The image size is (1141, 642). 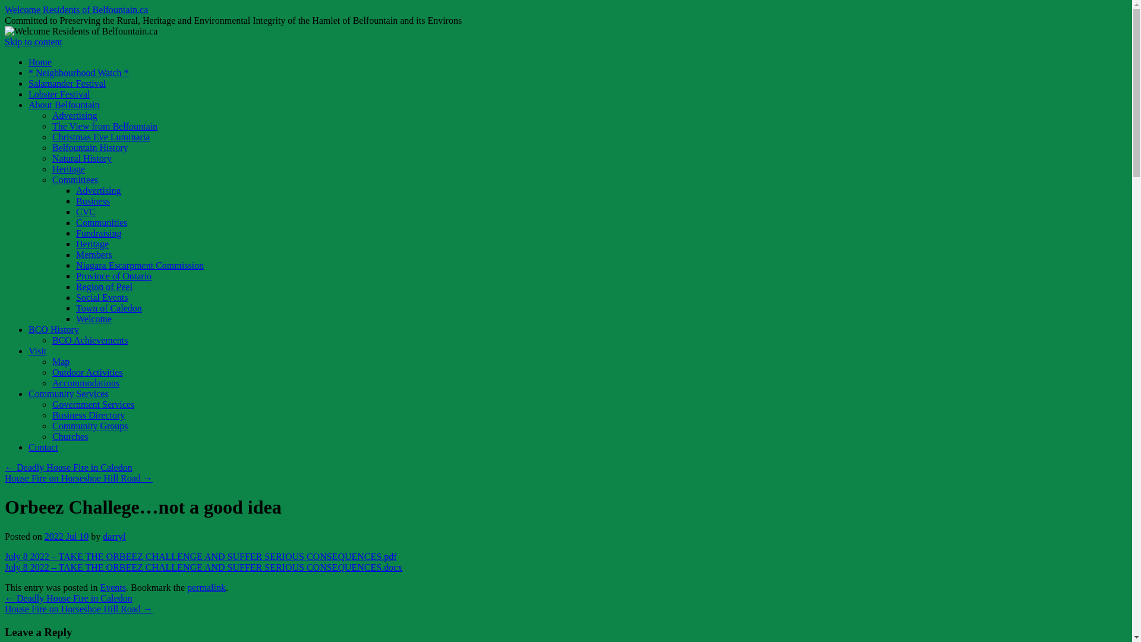 What do you see at coordinates (86, 212) in the screenshot?
I see `CVC` at bounding box center [86, 212].